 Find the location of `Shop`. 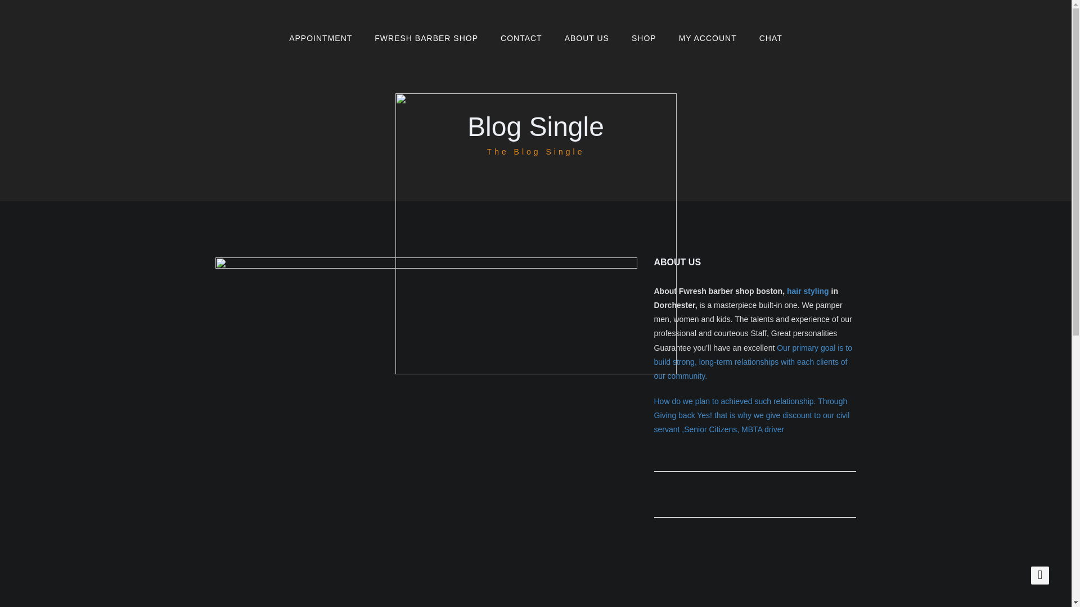

Shop is located at coordinates (643, 38).